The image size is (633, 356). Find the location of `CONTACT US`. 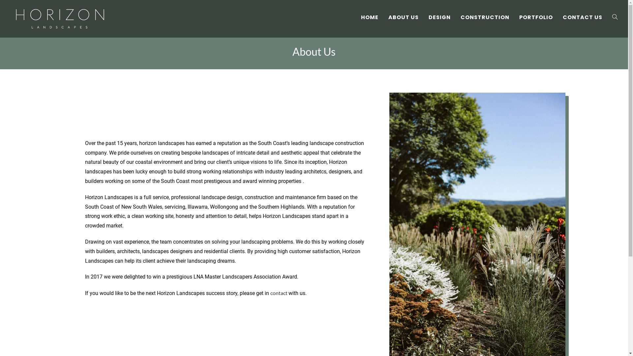

CONTACT US is located at coordinates (583, 17).